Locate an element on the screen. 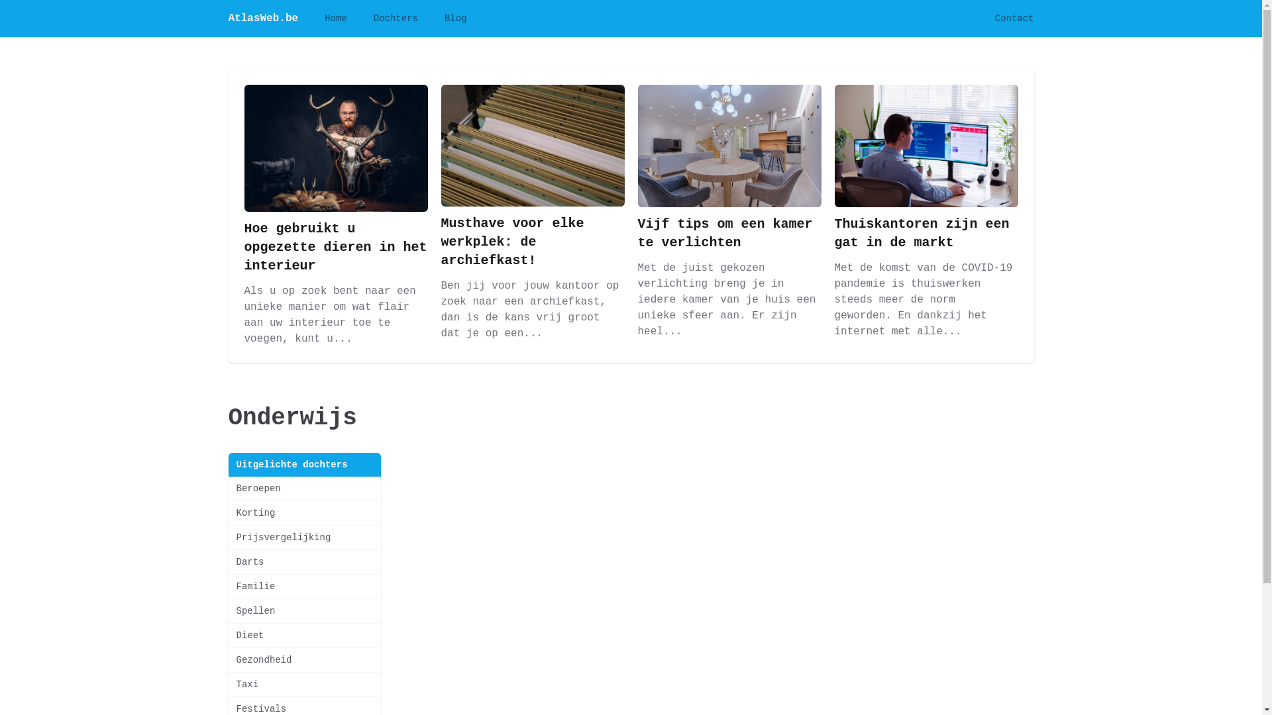 The width and height of the screenshot is (1272, 715). Familie is located at coordinates (304, 587).